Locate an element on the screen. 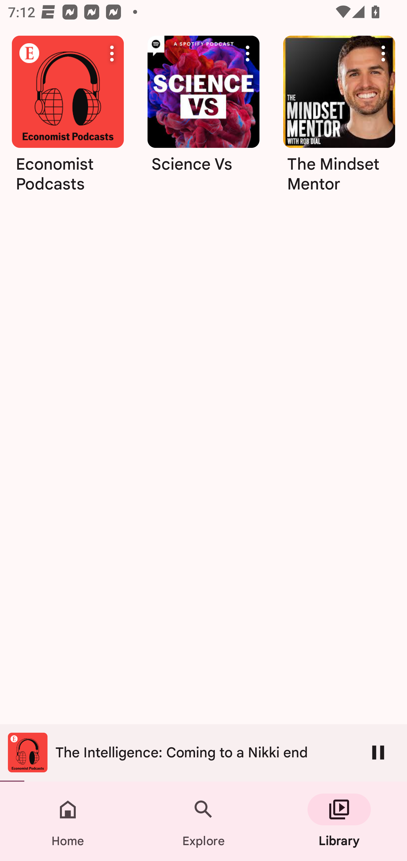  The Mindset Mentor More actions The Mindset Mentor is located at coordinates (339, 118).